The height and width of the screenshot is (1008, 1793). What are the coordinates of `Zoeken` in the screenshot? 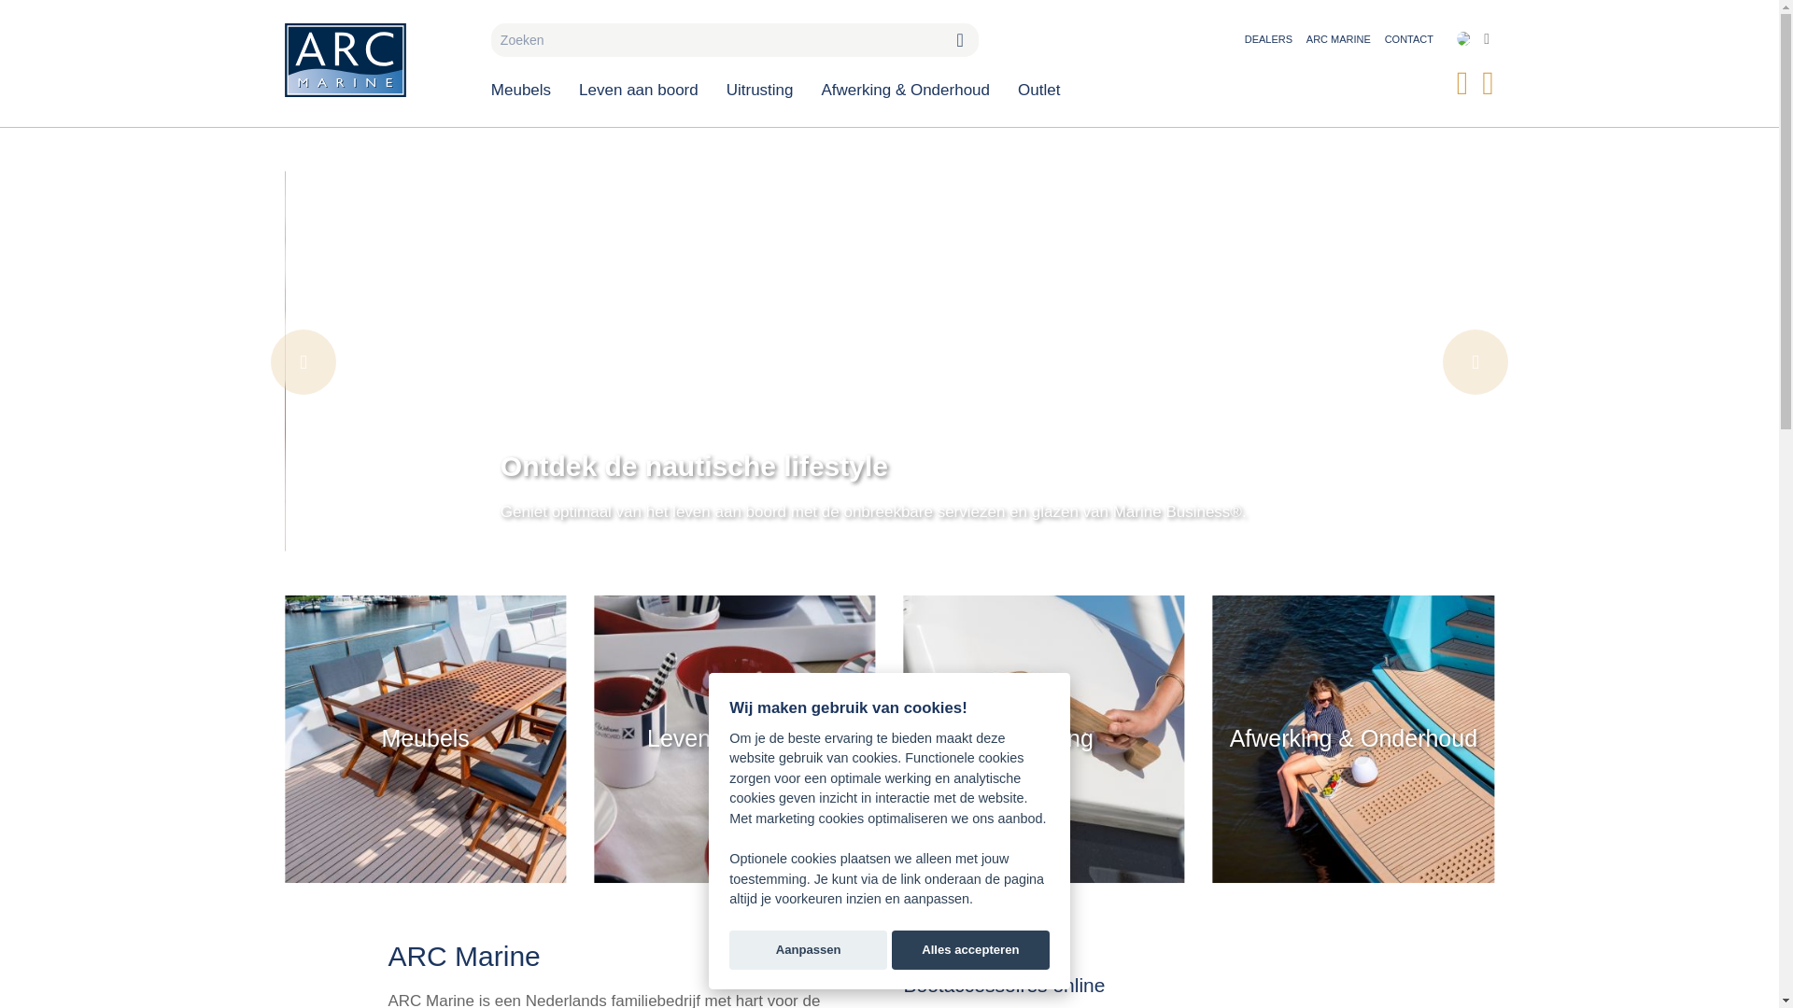 It's located at (960, 39).